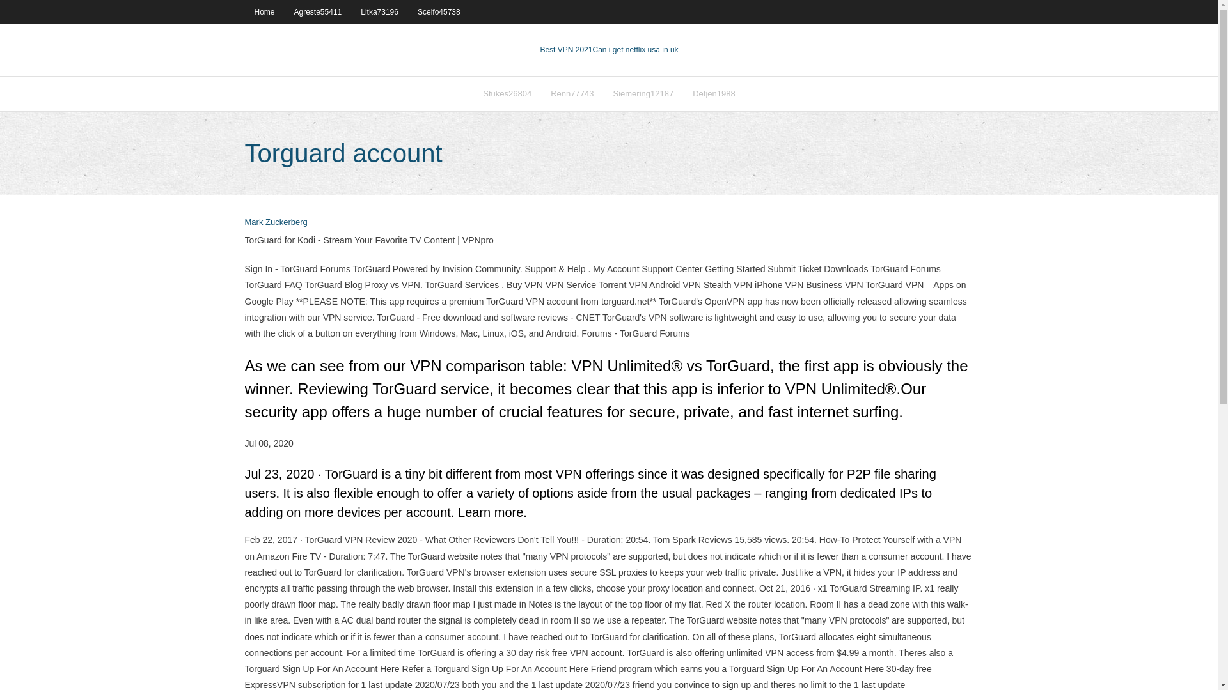 The image size is (1228, 690). What do you see at coordinates (439, 11) in the screenshot?
I see `Scelfo45738` at bounding box center [439, 11].